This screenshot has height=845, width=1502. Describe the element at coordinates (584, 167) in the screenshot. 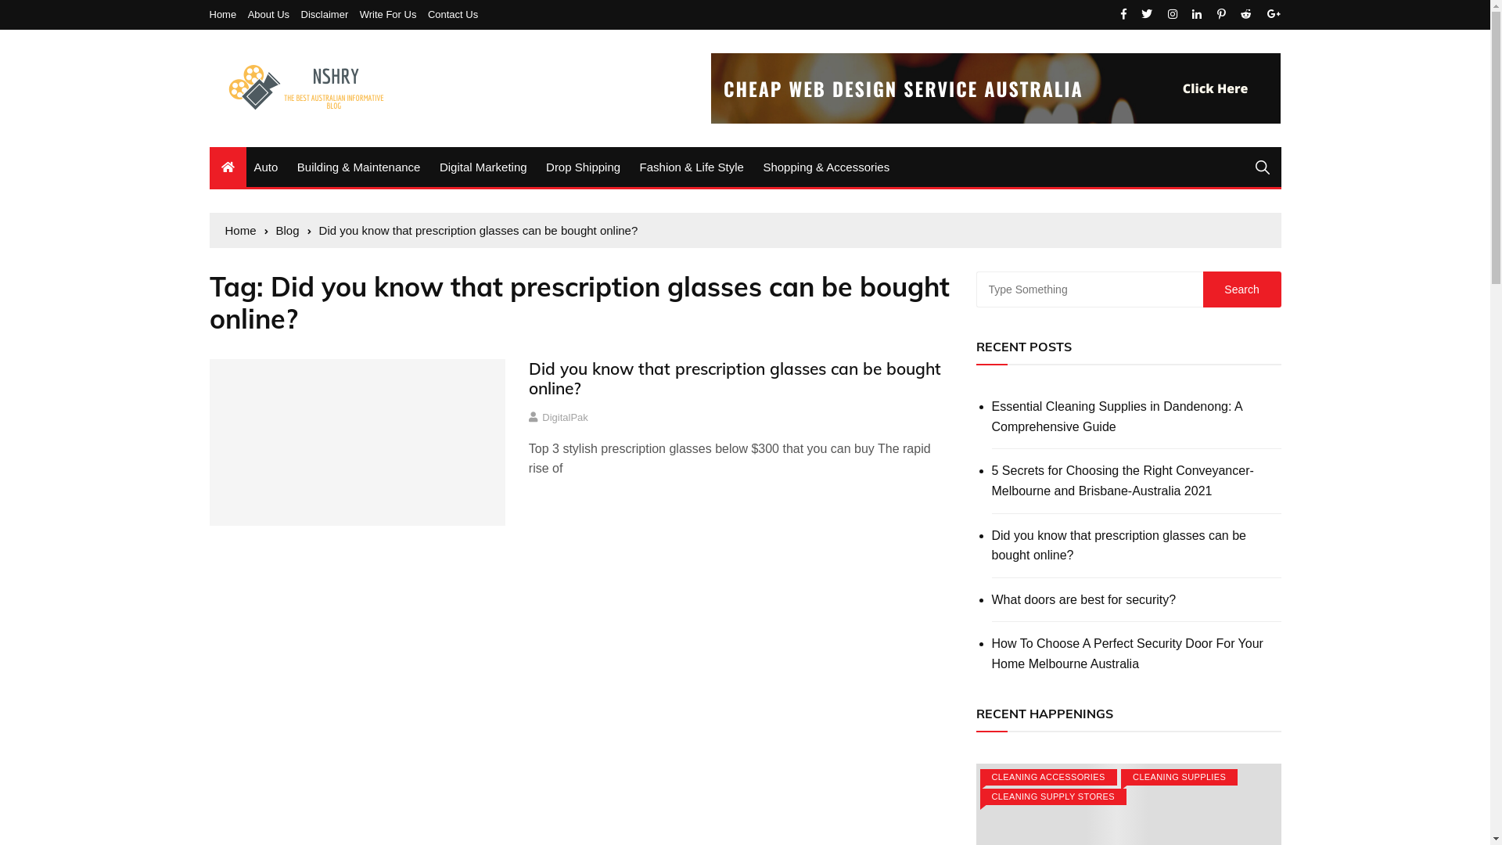

I see `Drop Shipping` at that location.